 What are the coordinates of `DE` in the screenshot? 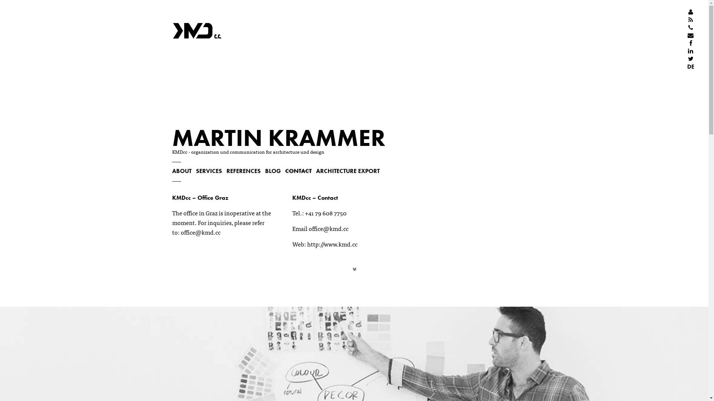 It's located at (691, 67).